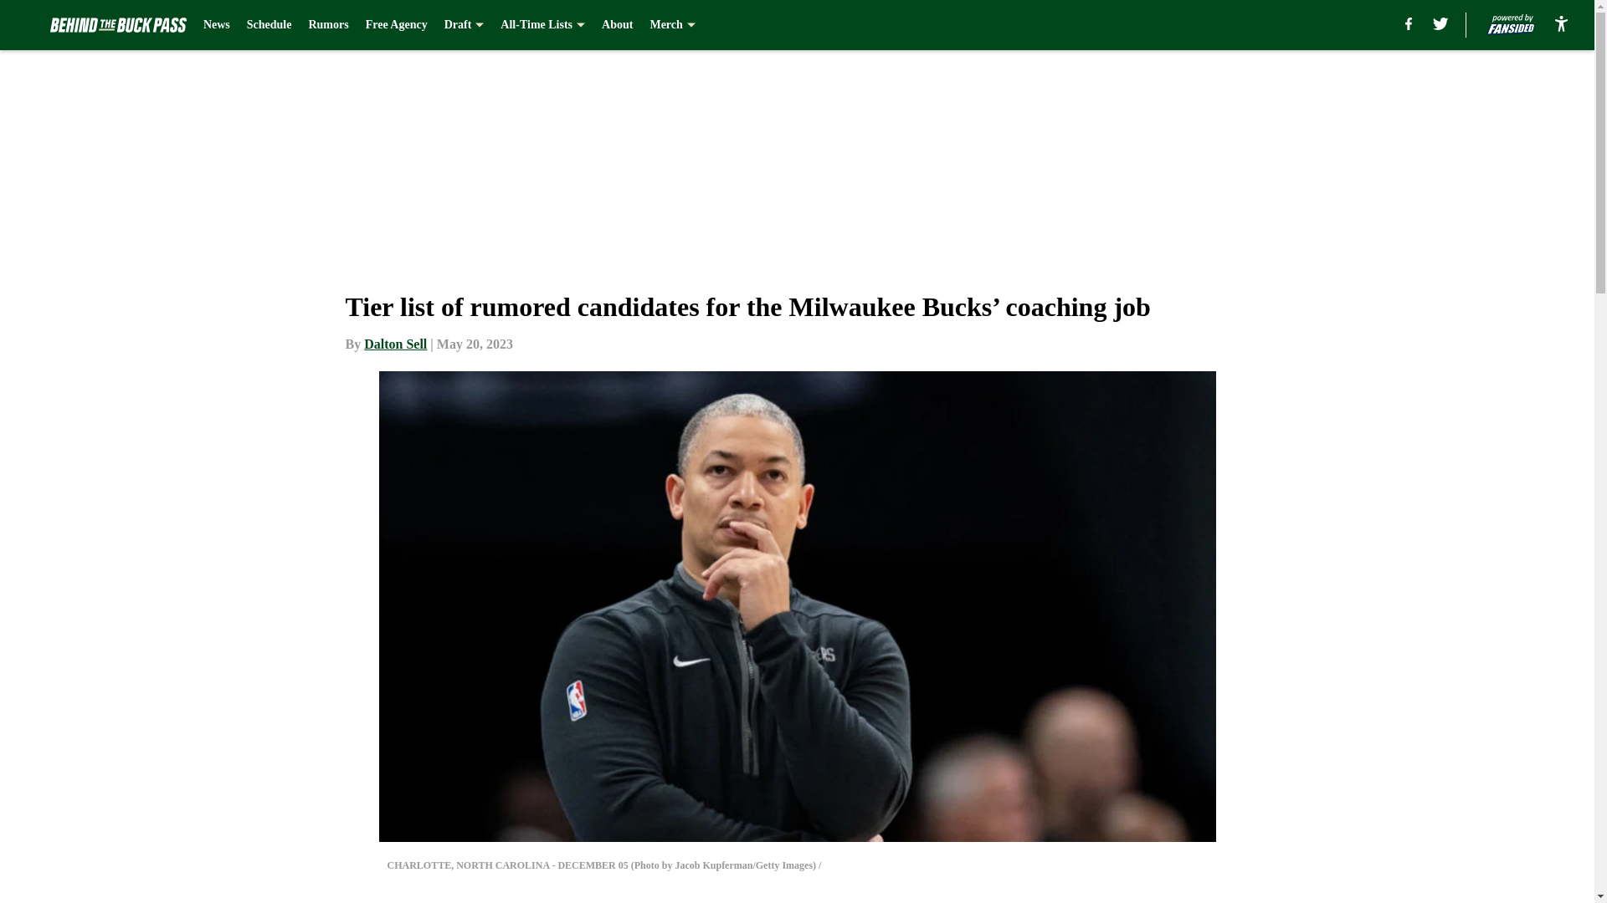 The height and width of the screenshot is (903, 1607). Describe the element at coordinates (395, 344) in the screenshot. I see `Dalton Sell` at that location.